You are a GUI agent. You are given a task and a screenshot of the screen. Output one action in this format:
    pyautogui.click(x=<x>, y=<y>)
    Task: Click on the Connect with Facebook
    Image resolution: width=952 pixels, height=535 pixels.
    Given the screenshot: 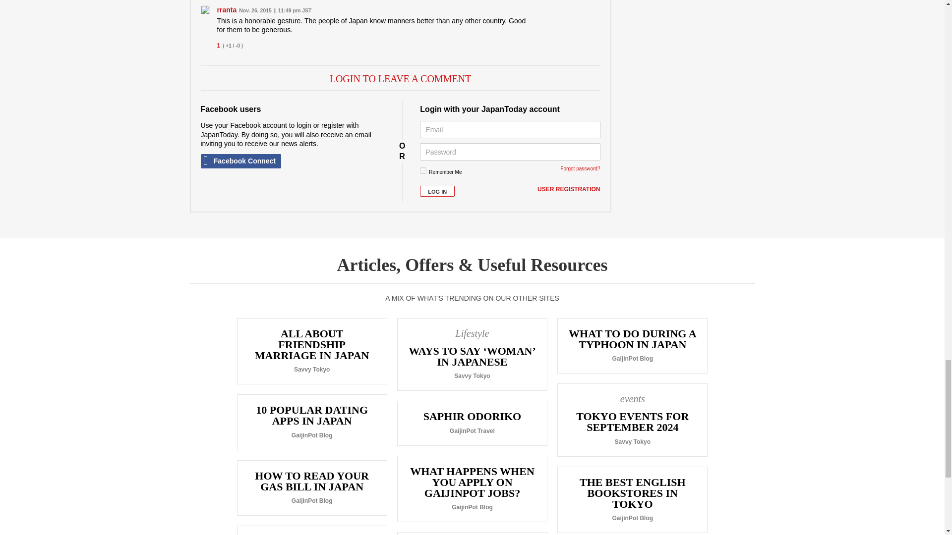 What is the action you would take?
    pyautogui.click(x=240, y=160)
    